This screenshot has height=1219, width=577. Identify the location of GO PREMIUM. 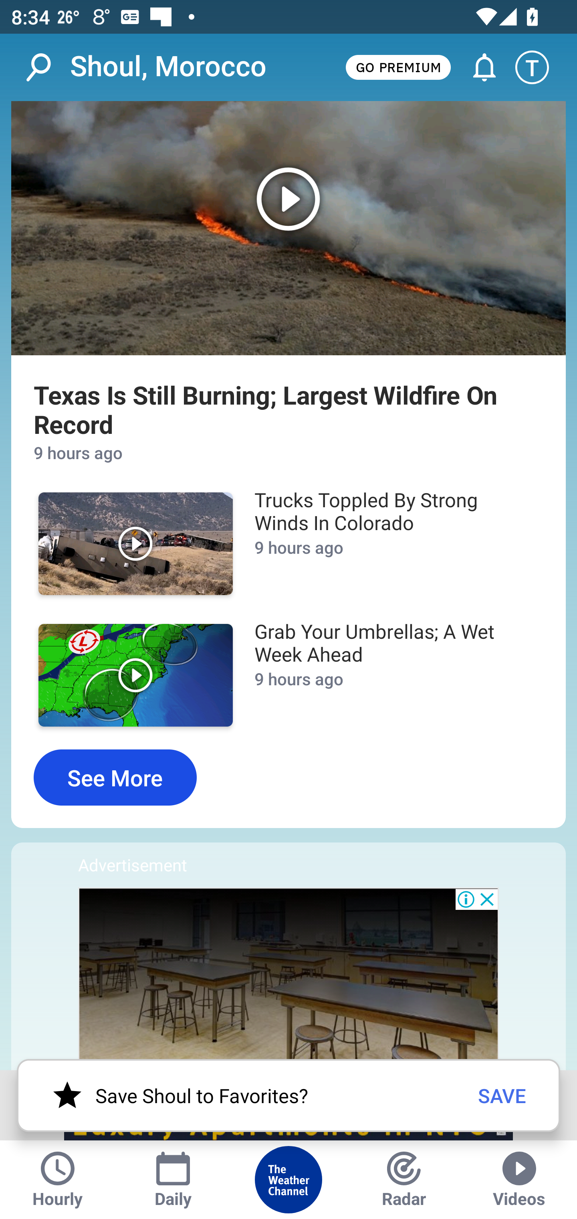
(398, 67).